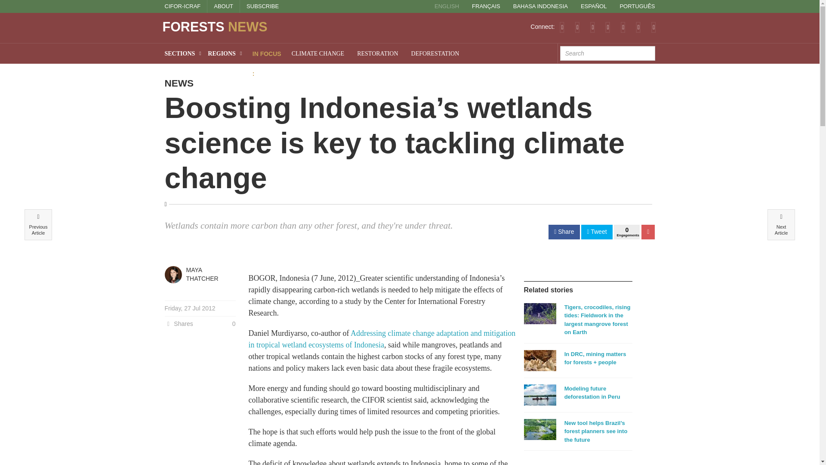 Image resolution: width=826 pixels, height=465 pixels. What do you see at coordinates (447, 6) in the screenshot?
I see `ENGLISH` at bounding box center [447, 6].